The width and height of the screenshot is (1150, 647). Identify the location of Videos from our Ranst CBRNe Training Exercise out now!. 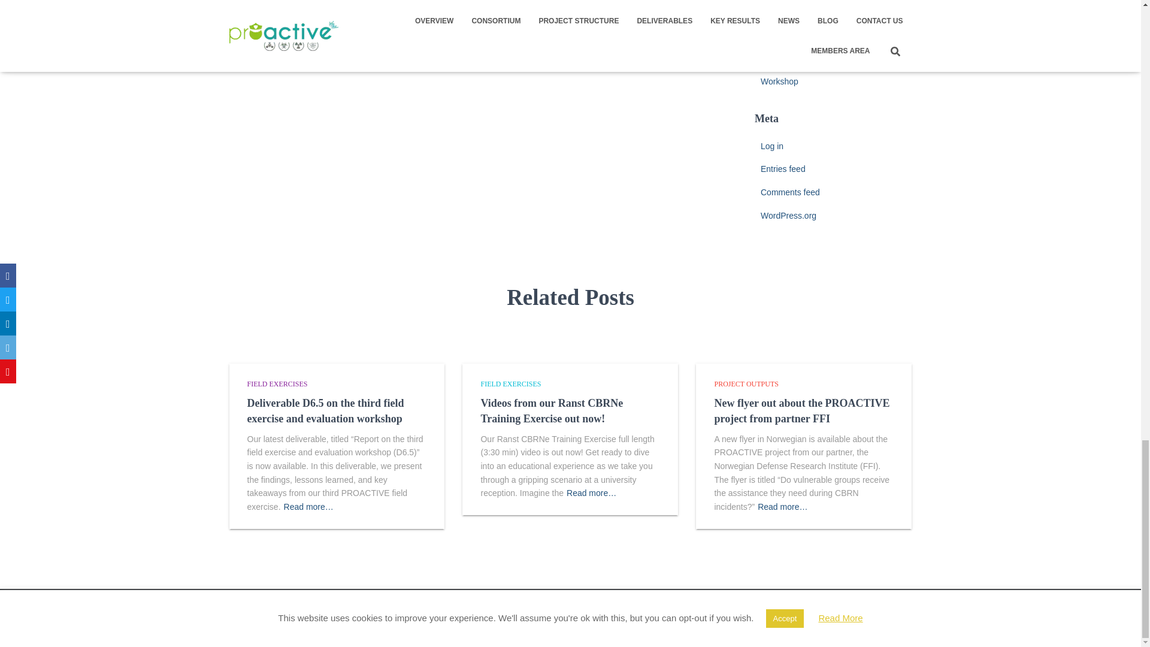
(552, 411).